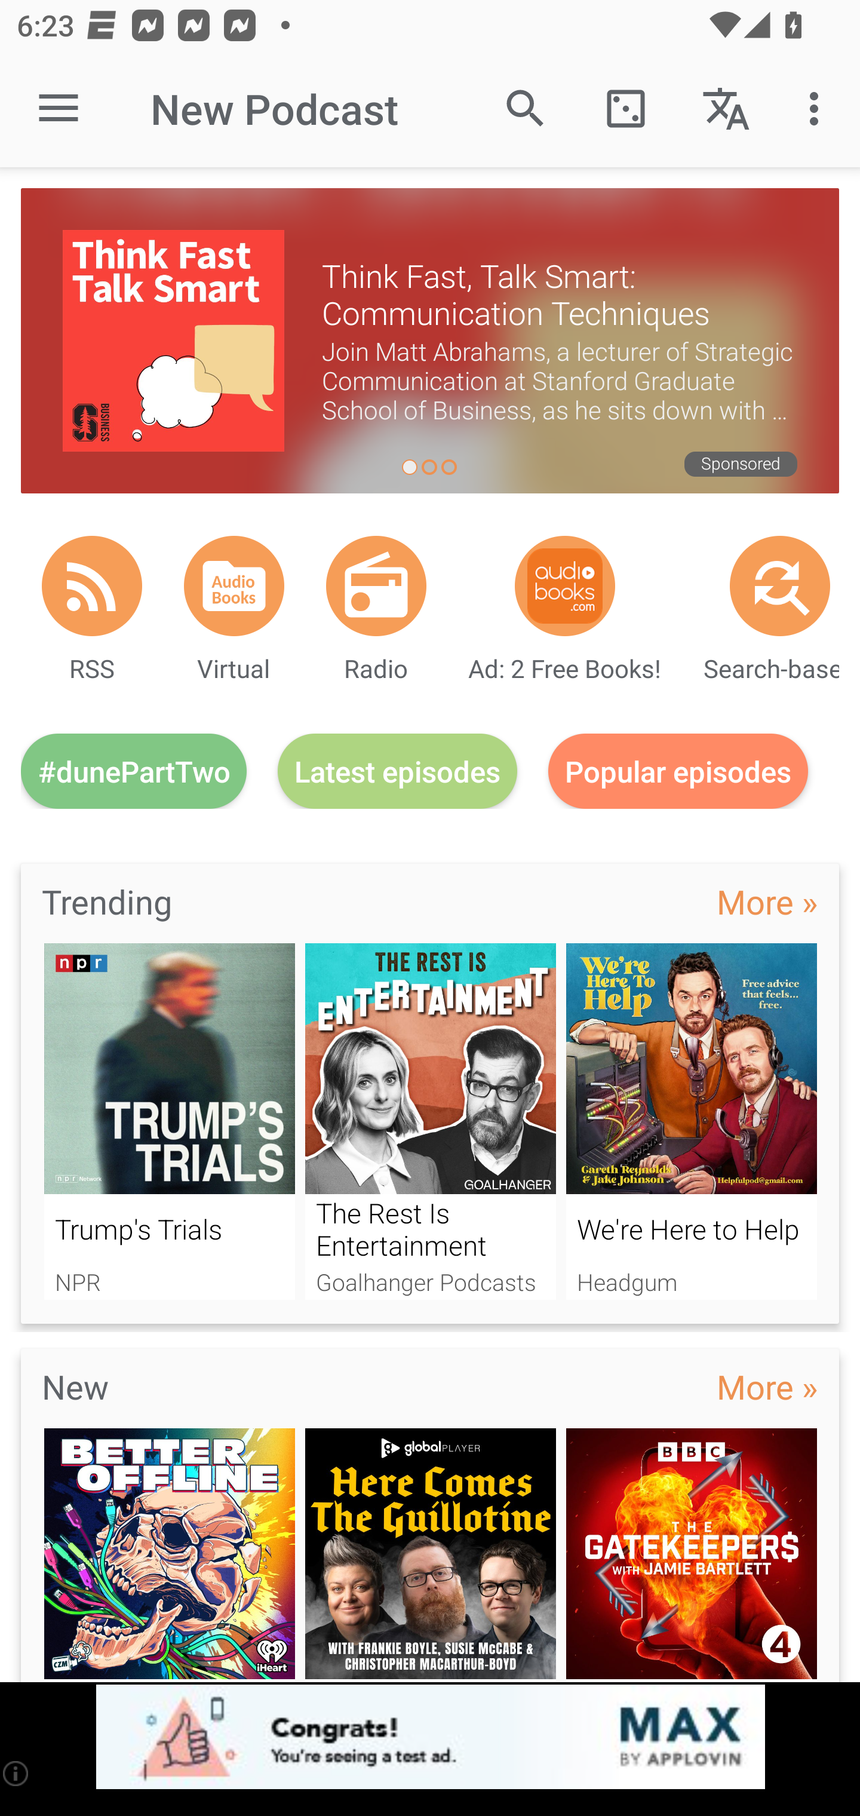 The image size is (860, 1816). I want to click on More », so click(767, 1386).